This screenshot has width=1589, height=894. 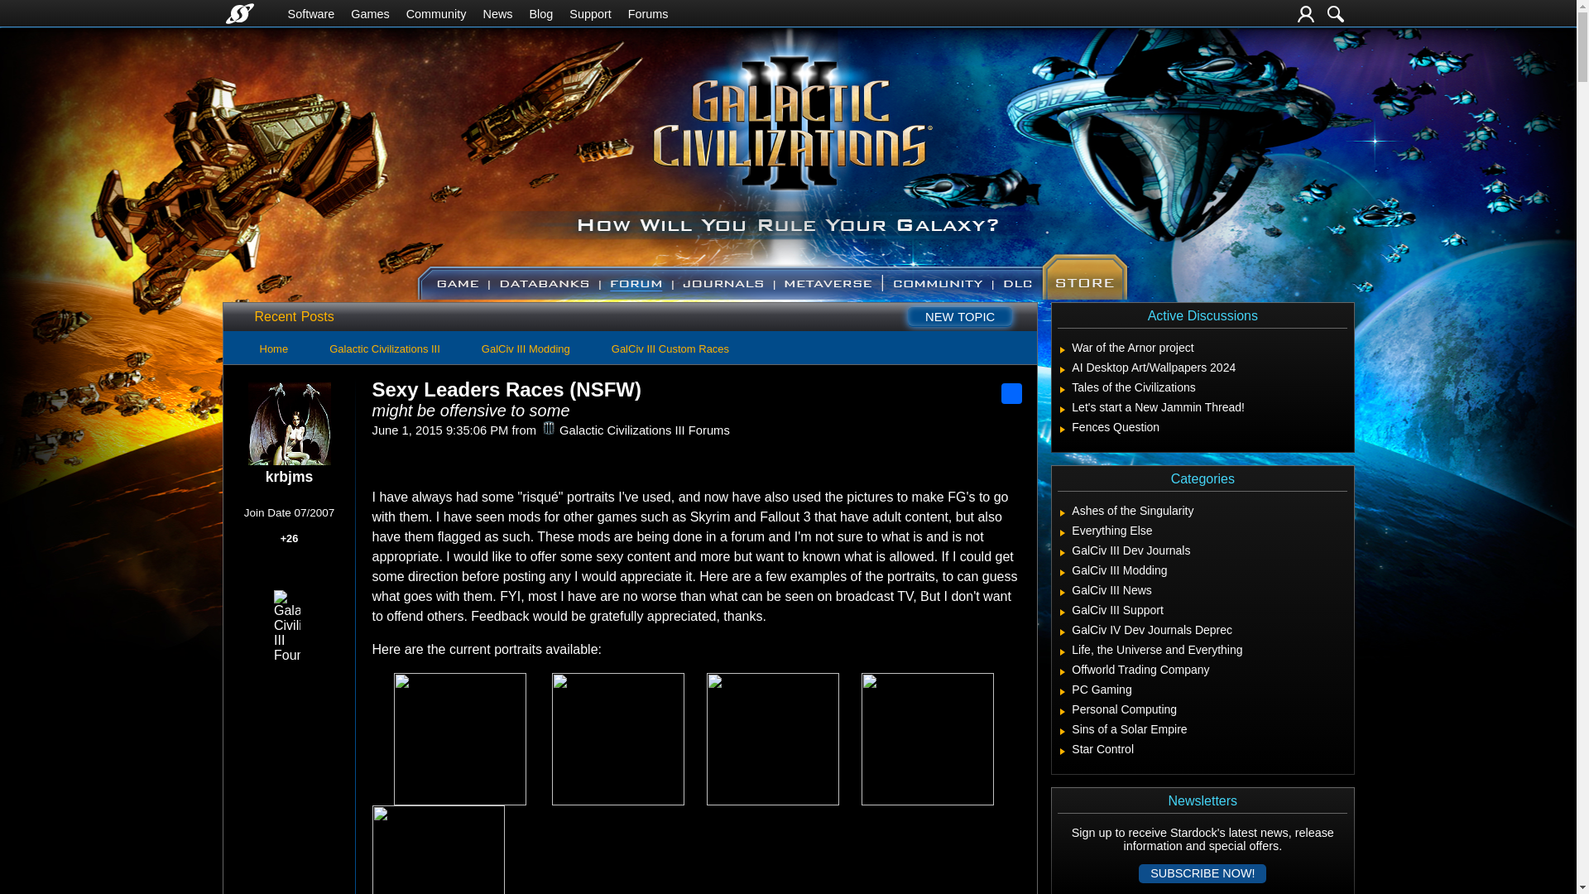 I want to click on View all awards, so click(x=296, y=579).